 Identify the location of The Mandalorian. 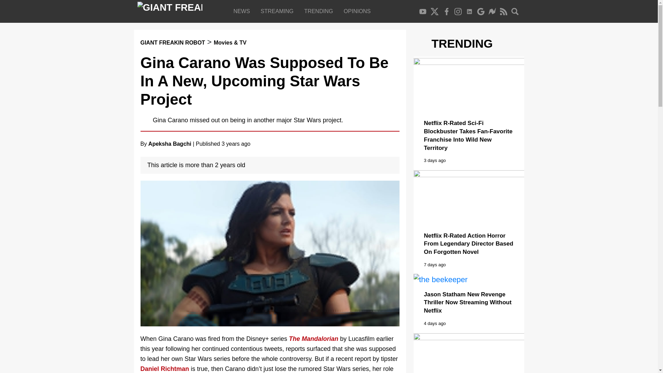
(314, 338).